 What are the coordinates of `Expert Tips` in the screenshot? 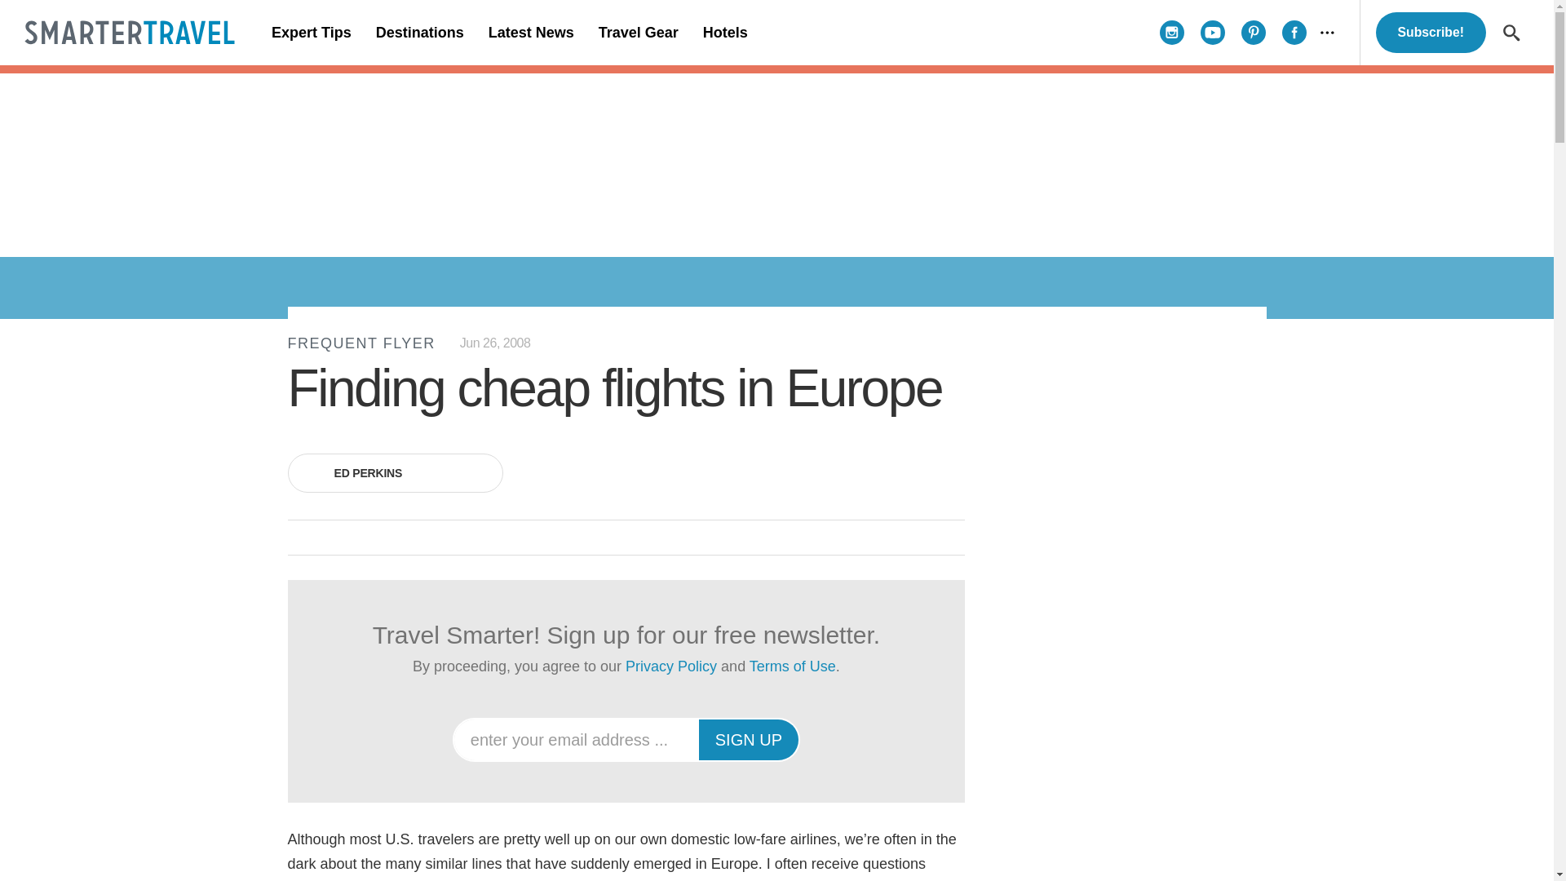 It's located at (312, 33).